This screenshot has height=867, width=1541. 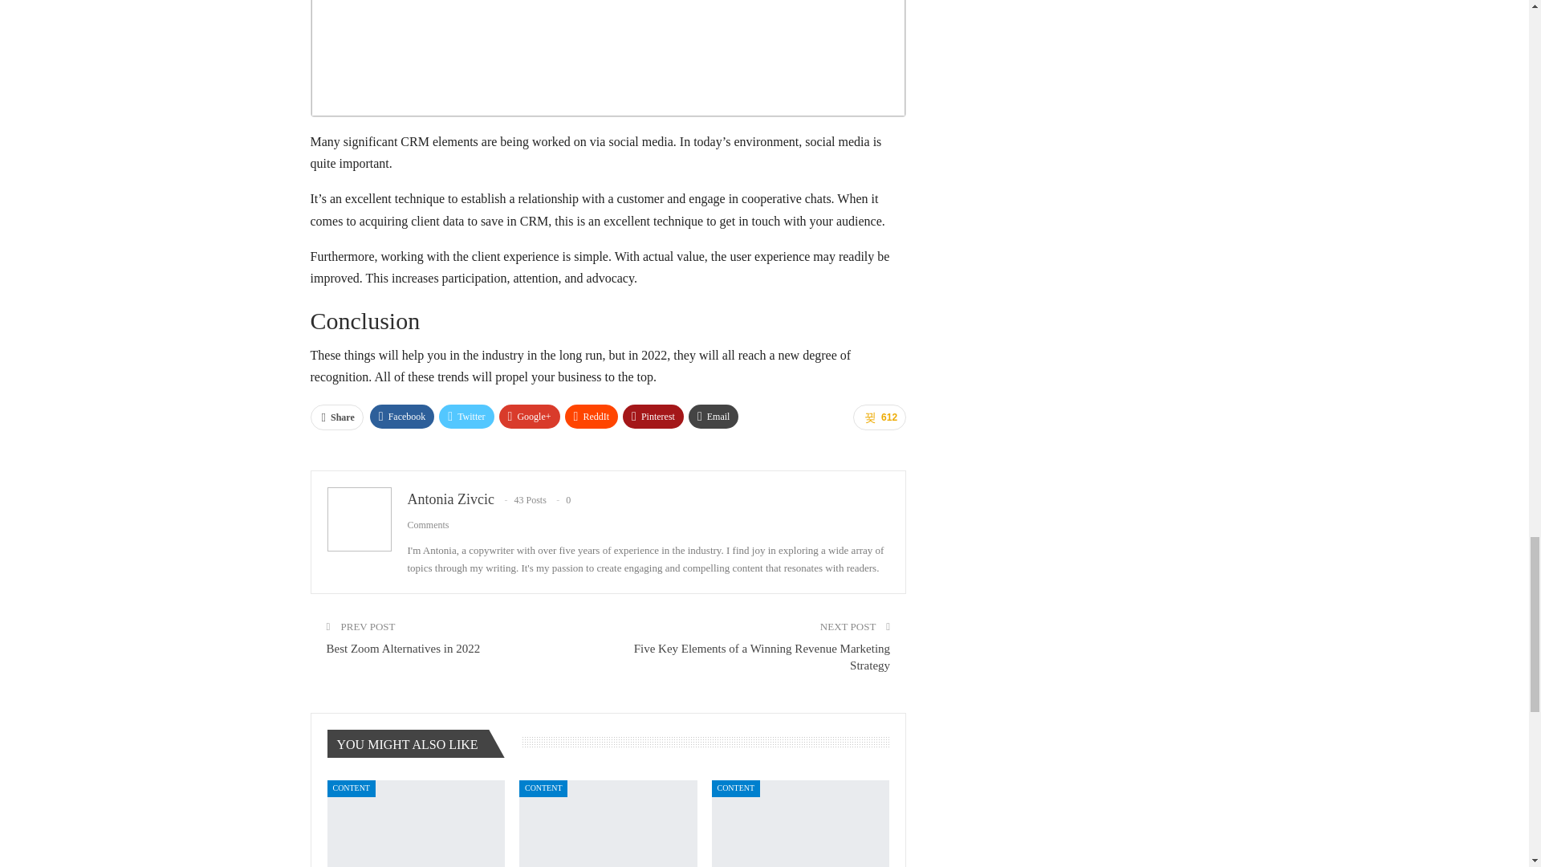 What do you see at coordinates (402, 649) in the screenshot?
I see `Best Zoom Alternatives in 2022` at bounding box center [402, 649].